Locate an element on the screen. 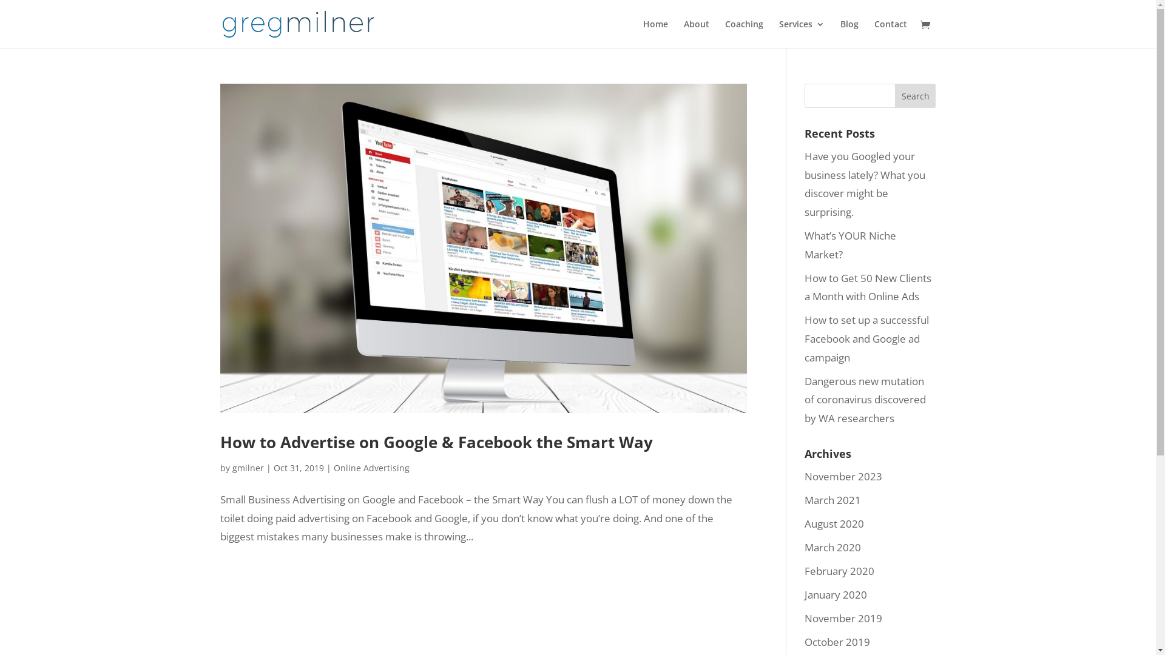 This screenshot has width=1165, height=655. March 2020 is located at coordinates (832, 547).